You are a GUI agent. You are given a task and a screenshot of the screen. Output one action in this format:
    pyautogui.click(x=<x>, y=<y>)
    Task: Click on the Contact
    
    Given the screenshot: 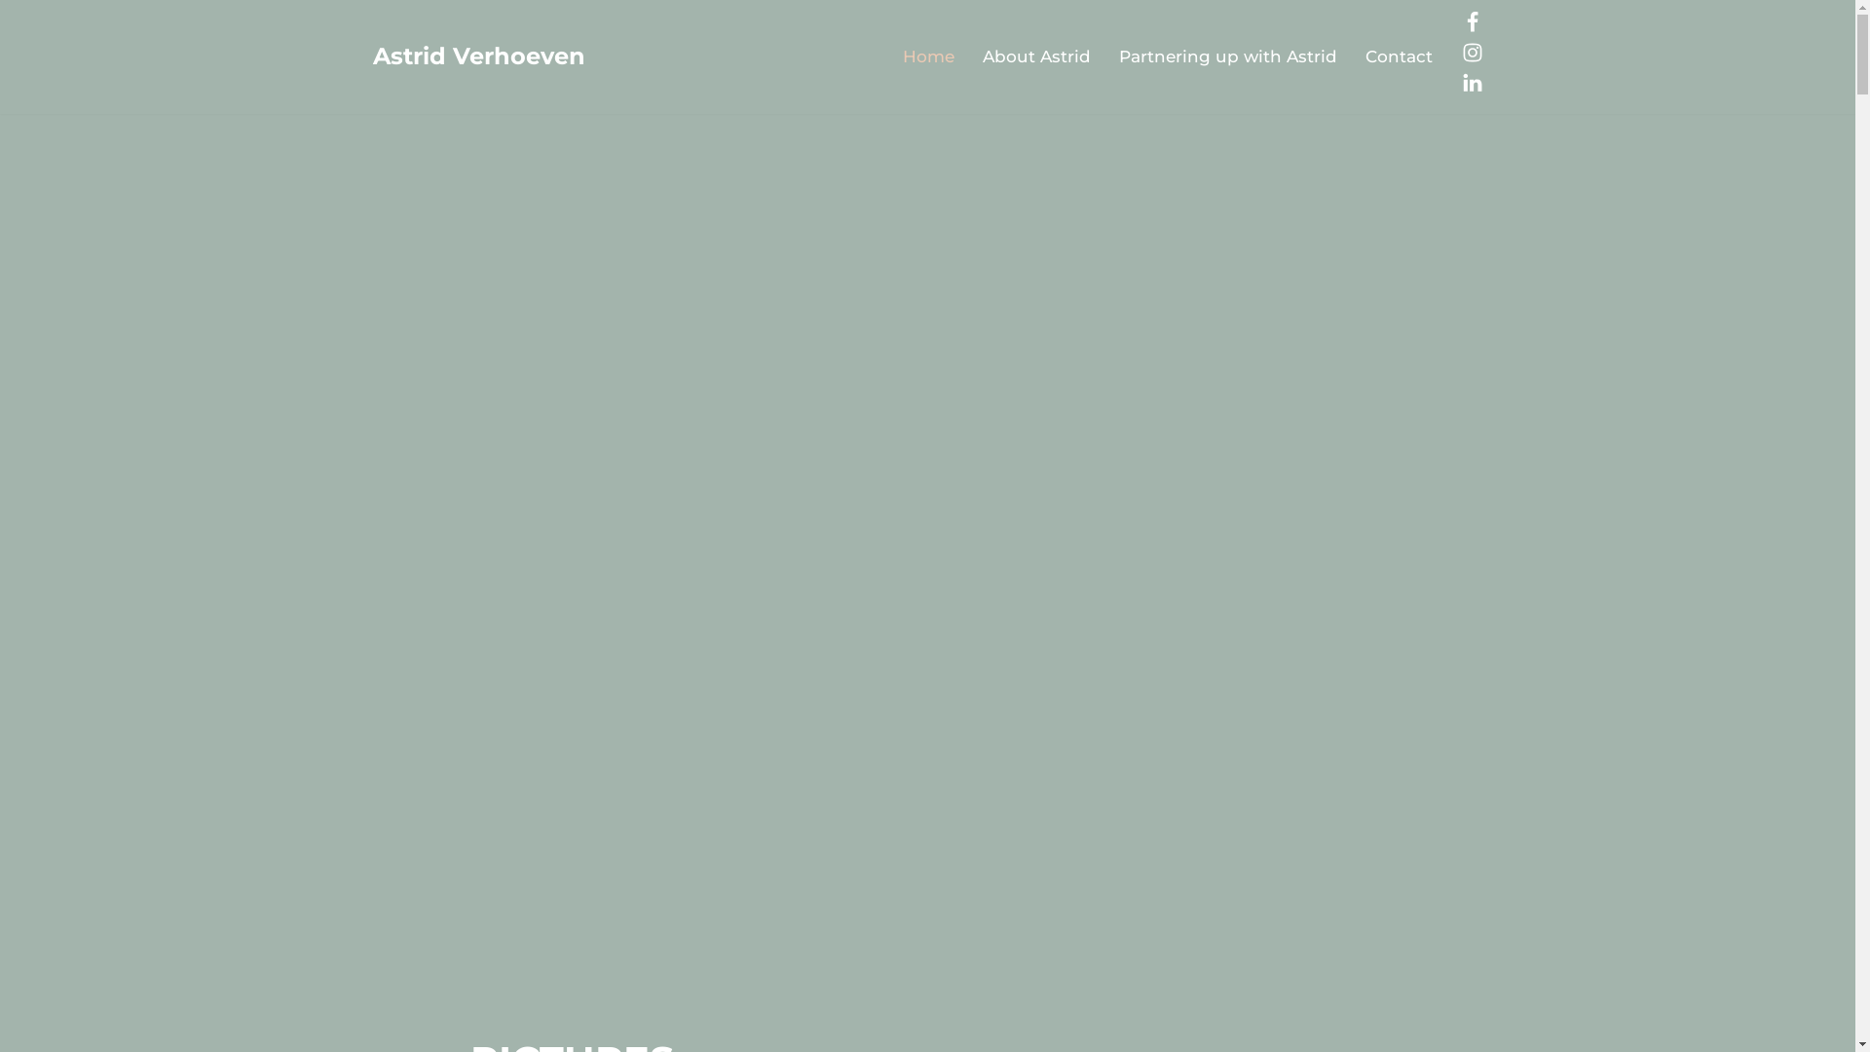 What is the action you would take?
    pyautogui.click(x=1399, y=56)
    